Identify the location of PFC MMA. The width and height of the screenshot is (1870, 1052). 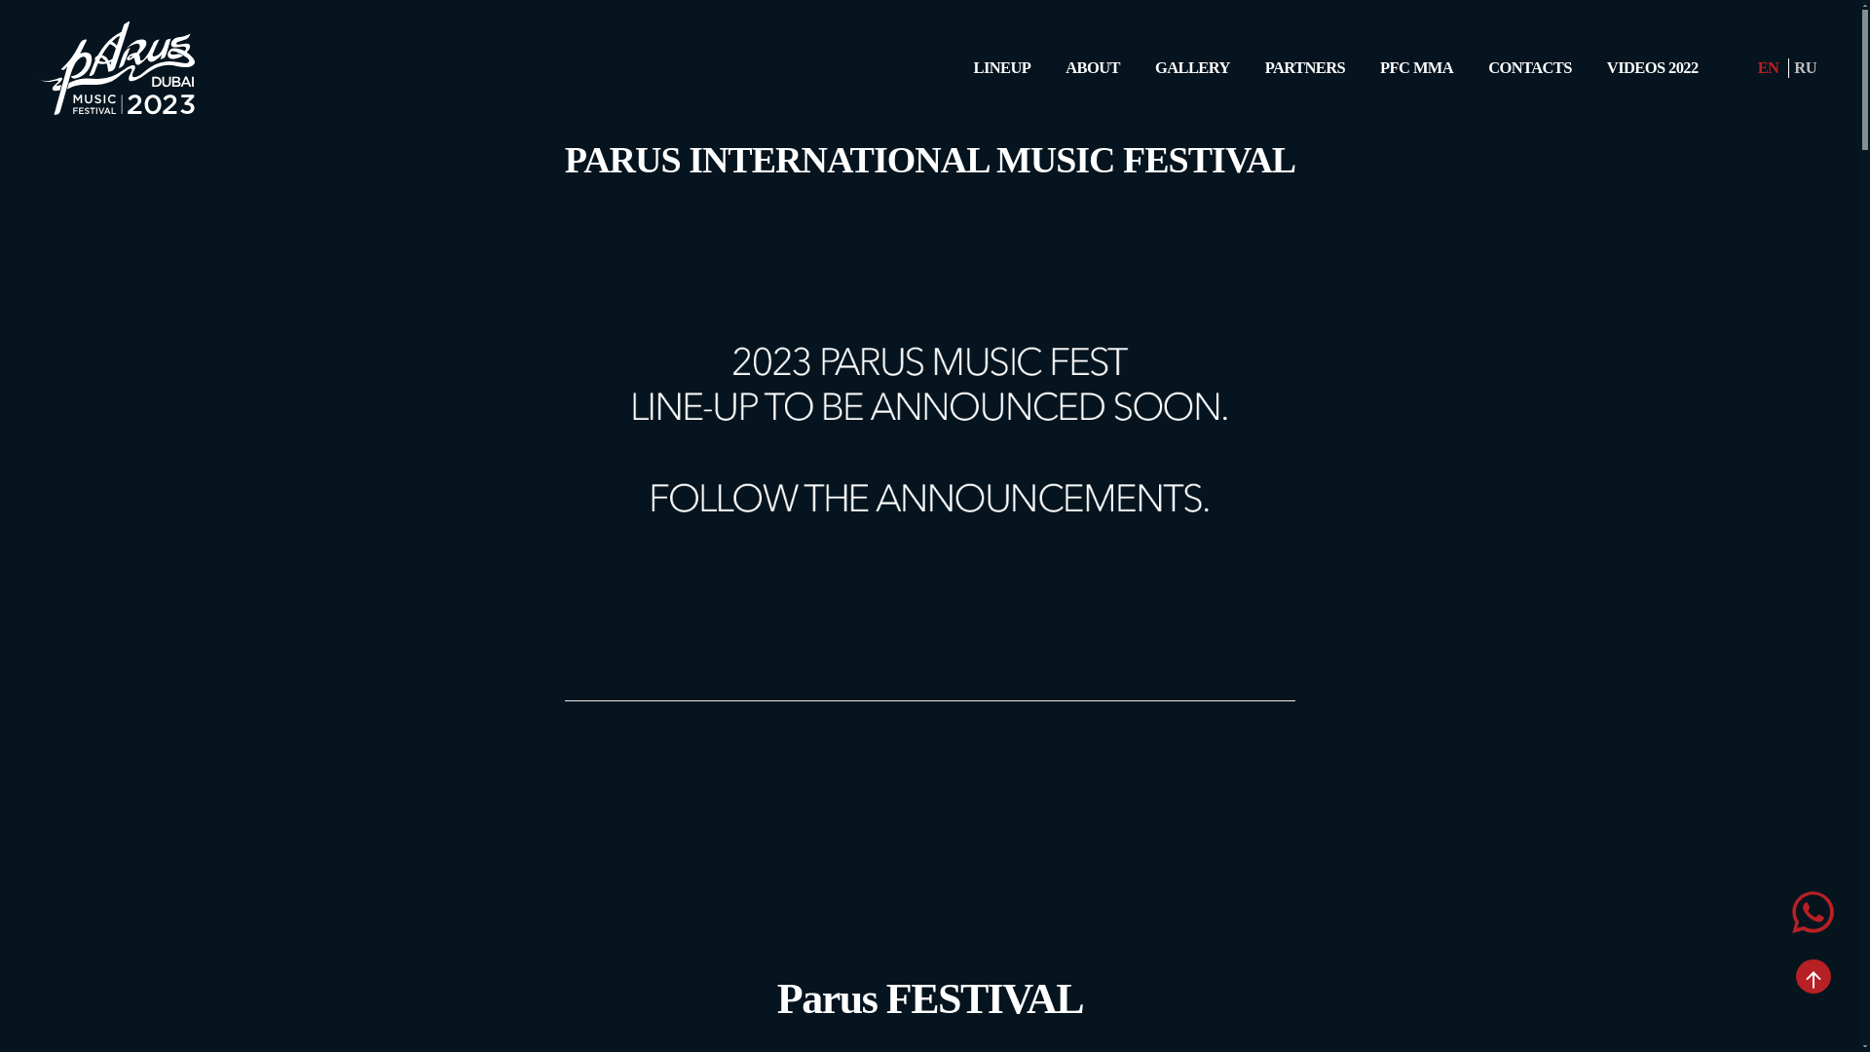
(1416, 68).